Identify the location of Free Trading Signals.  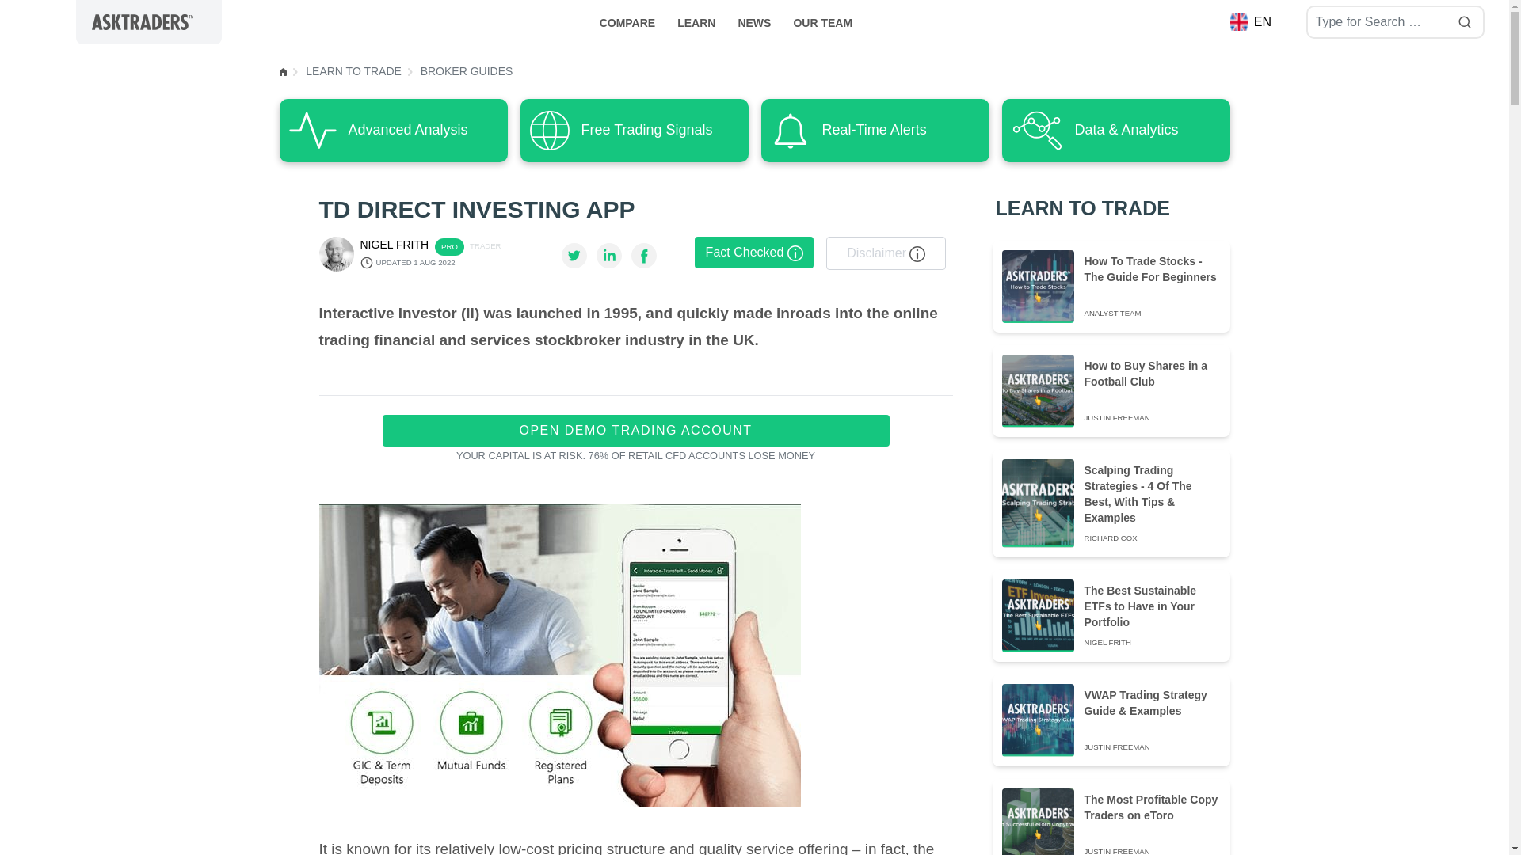
(634, 131).